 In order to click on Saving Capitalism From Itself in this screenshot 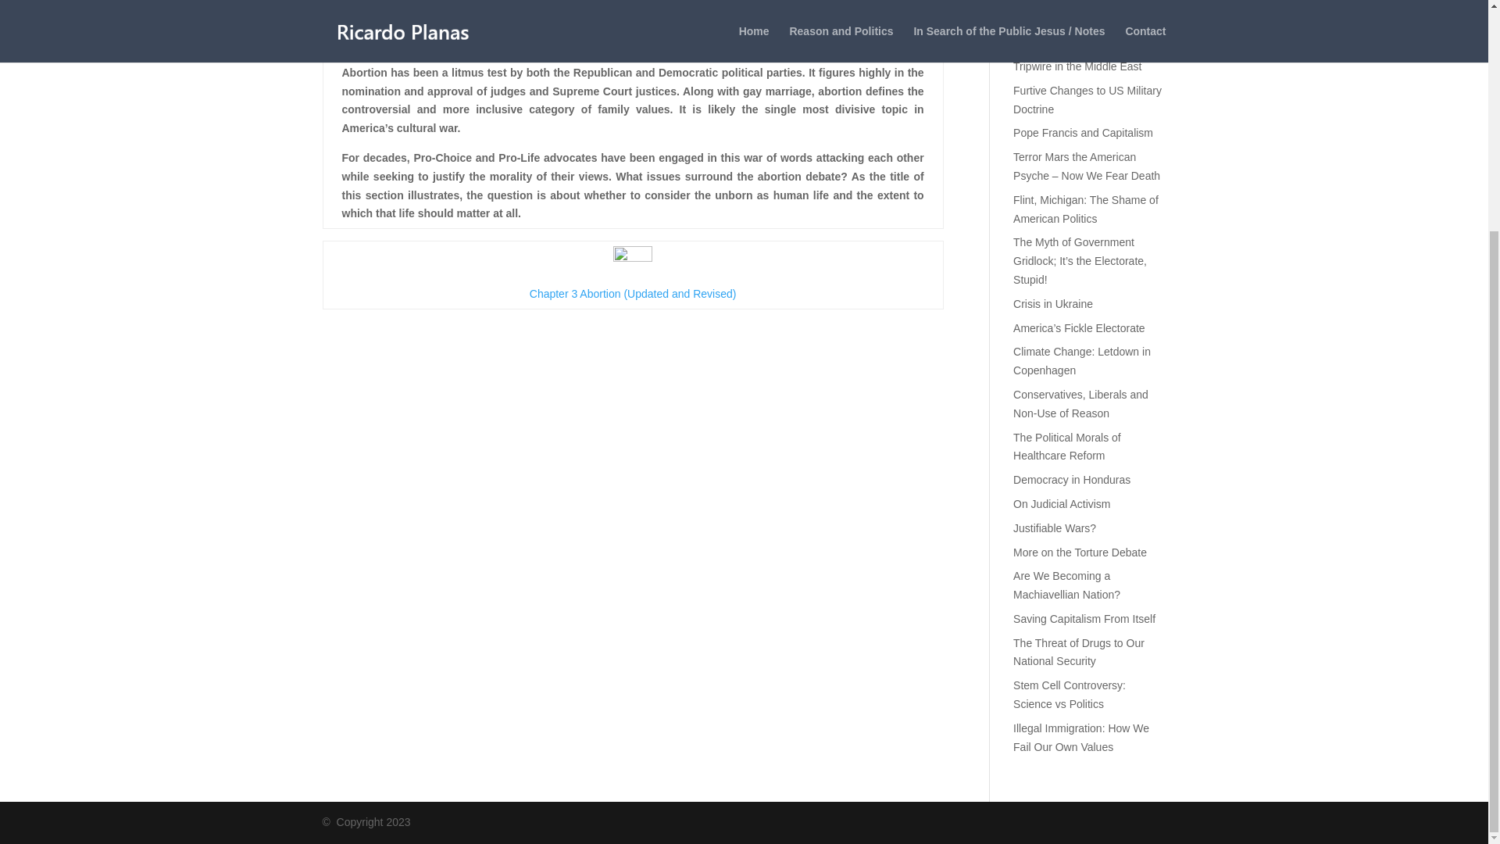, I will do `click(1084, 619)`.